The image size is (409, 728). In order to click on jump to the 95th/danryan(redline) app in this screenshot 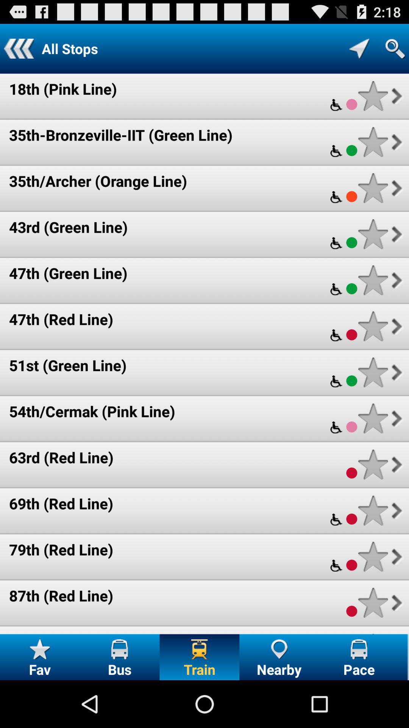, I will do `click(90, 632)`.